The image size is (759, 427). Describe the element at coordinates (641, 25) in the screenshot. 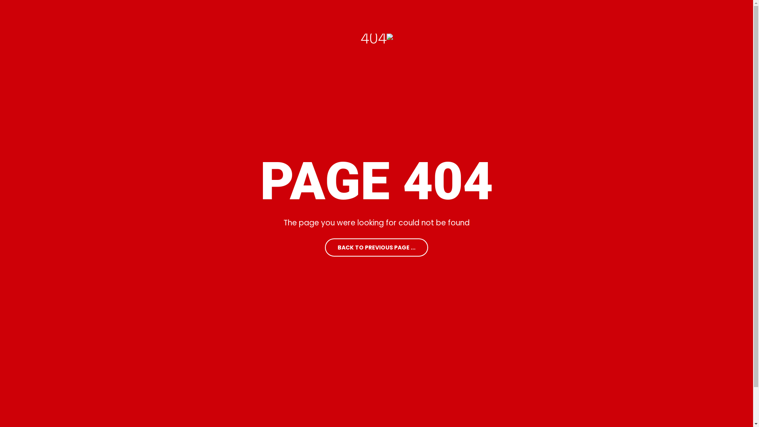

I see `MEMBERS` at that location.